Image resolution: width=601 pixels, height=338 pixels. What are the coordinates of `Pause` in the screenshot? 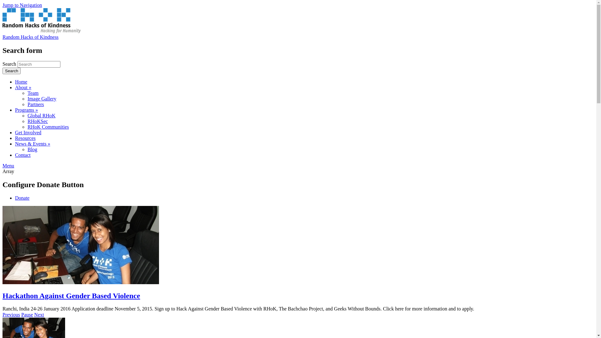 It's located at (27, 315).